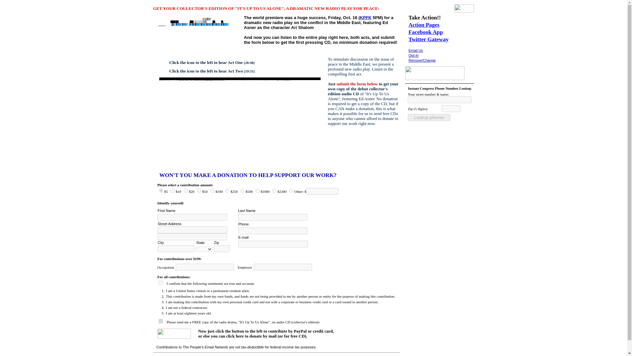  I want to click on Email Us, so click(415, 50).